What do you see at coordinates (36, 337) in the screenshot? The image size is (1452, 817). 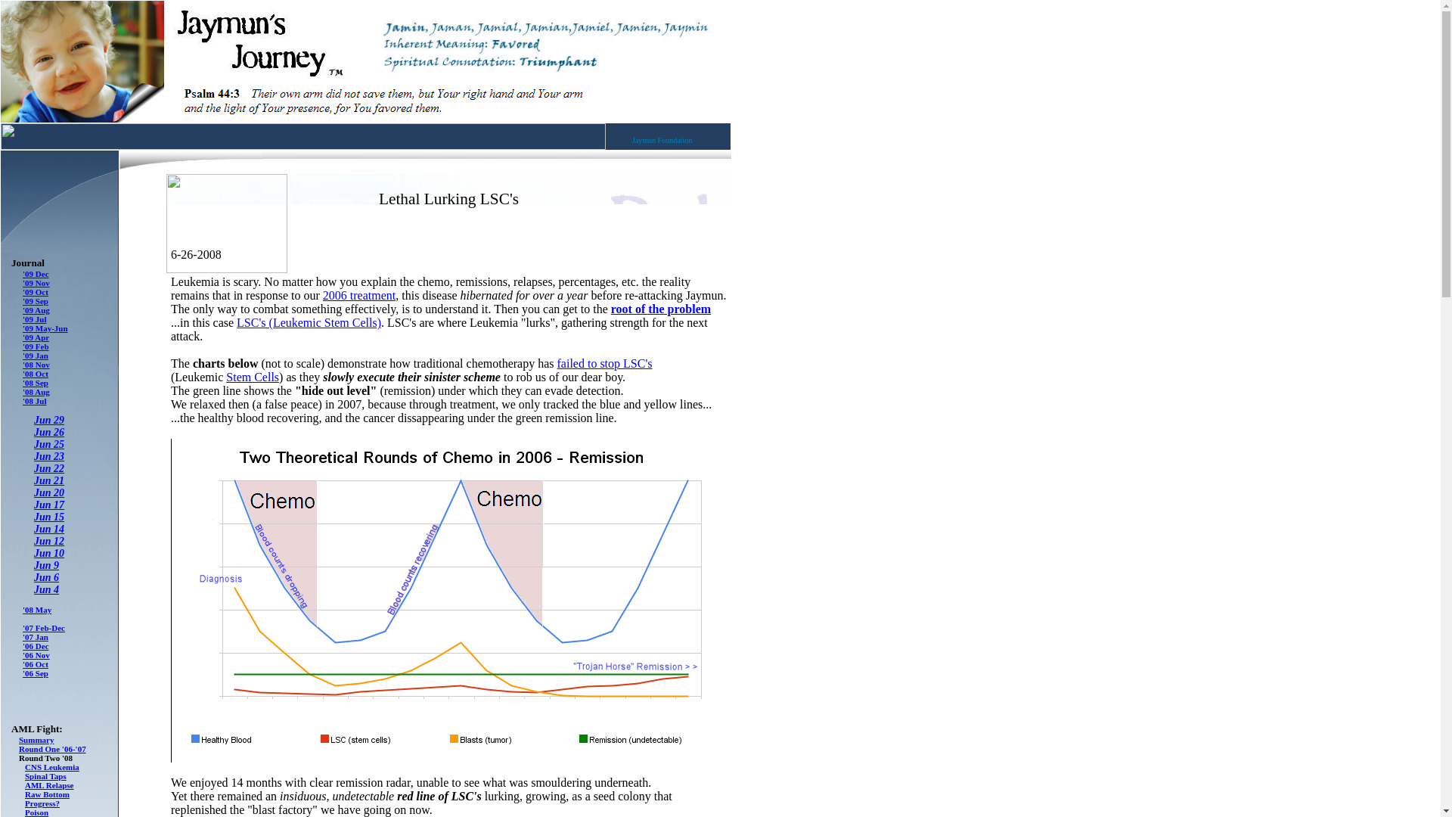 I see `'09 Apr` at bounding box center [36, 337].